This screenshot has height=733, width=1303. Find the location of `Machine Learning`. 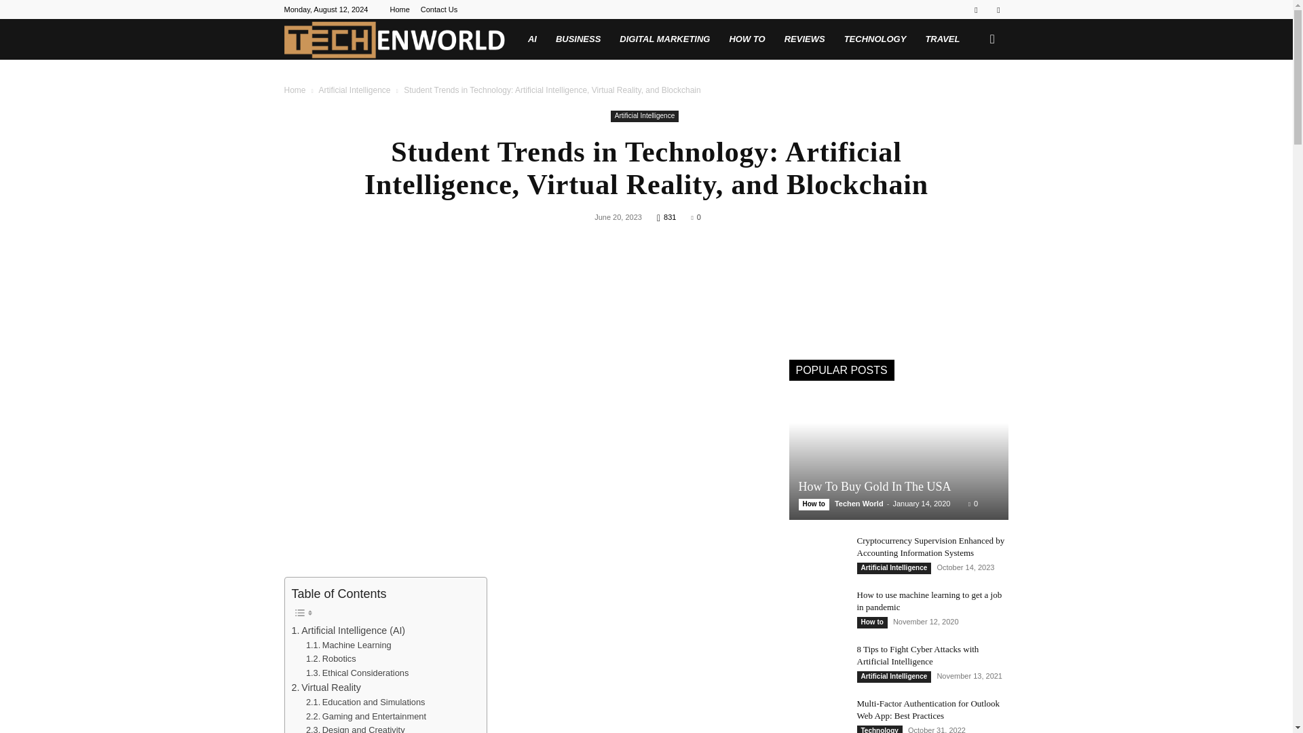

Machine Learning is located at coordinates (349, 645).